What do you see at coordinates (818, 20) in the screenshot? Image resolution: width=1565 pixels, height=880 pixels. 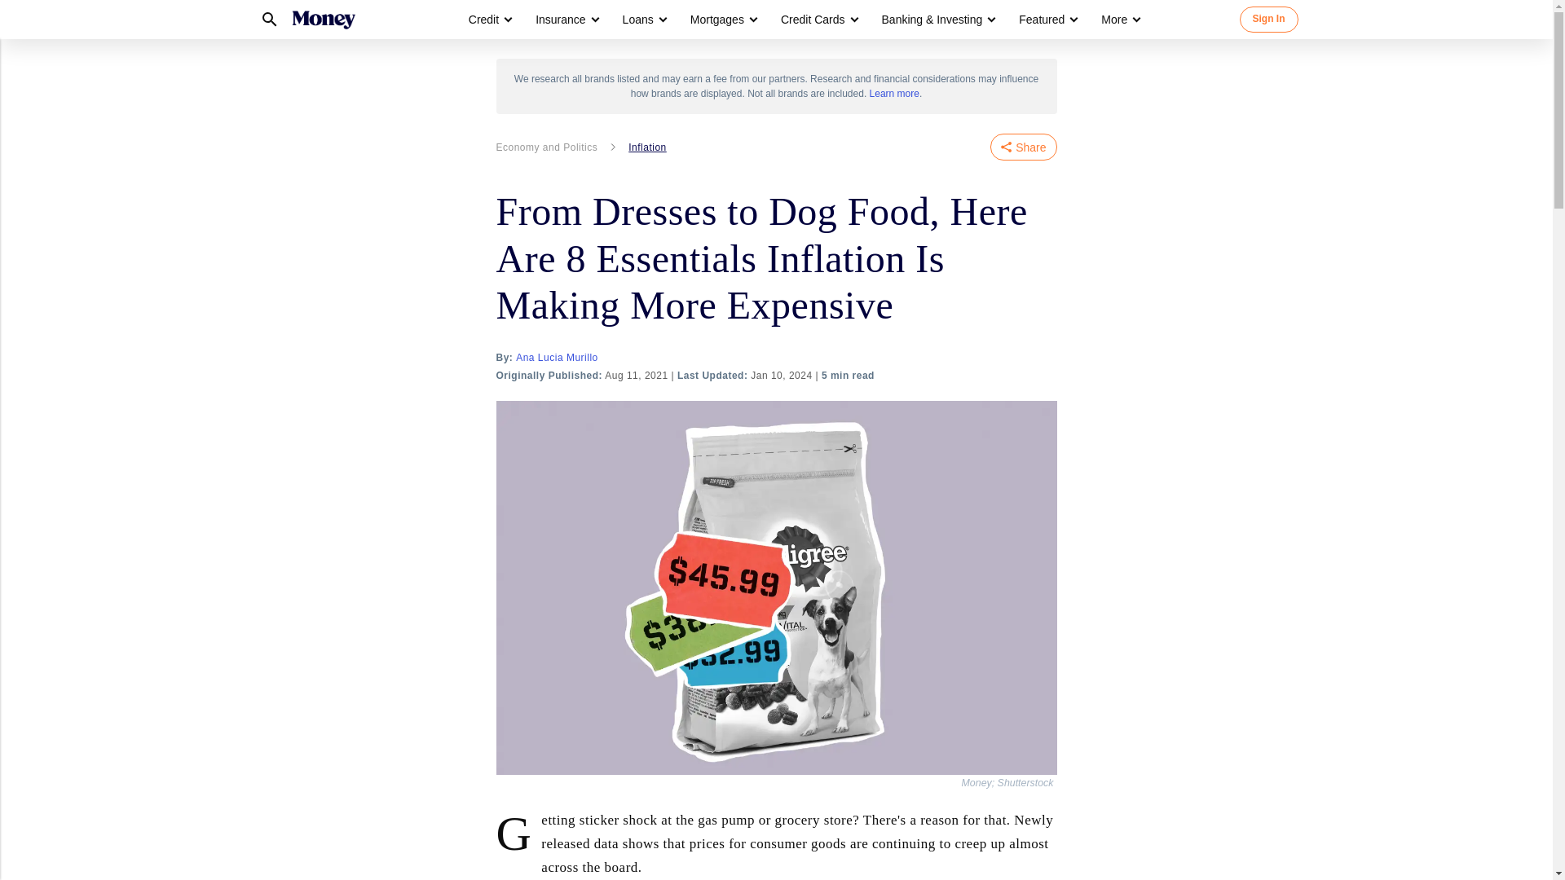 I see `Credit Cards` at bounding box center [818, 20].